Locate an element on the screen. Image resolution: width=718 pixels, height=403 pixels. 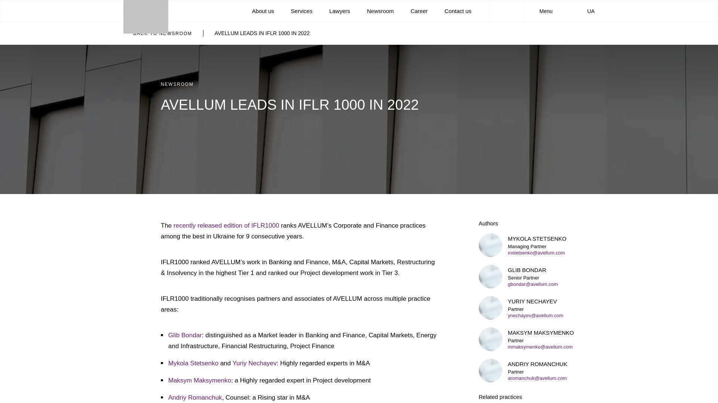
About us is located at coordinates (263, 10).